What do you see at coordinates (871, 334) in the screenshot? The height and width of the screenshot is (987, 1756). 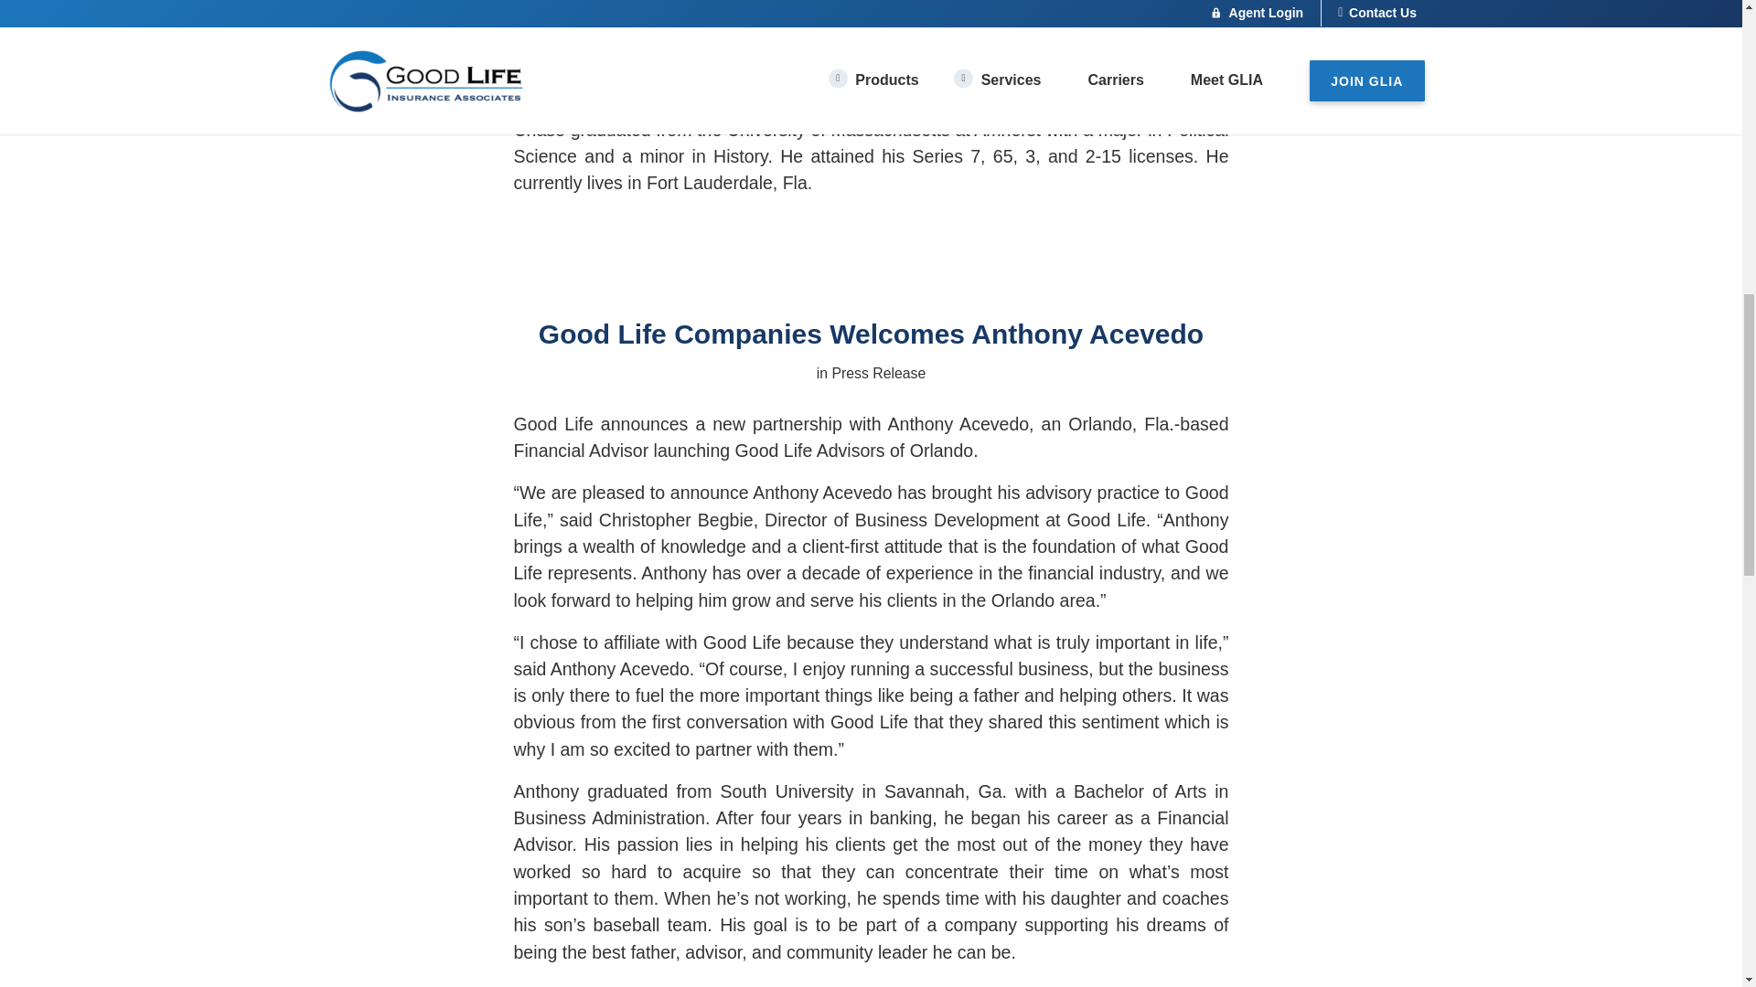 I see `Good Life Companies Welcomes Anthony Acevedo` at bounding box center [871, 334].